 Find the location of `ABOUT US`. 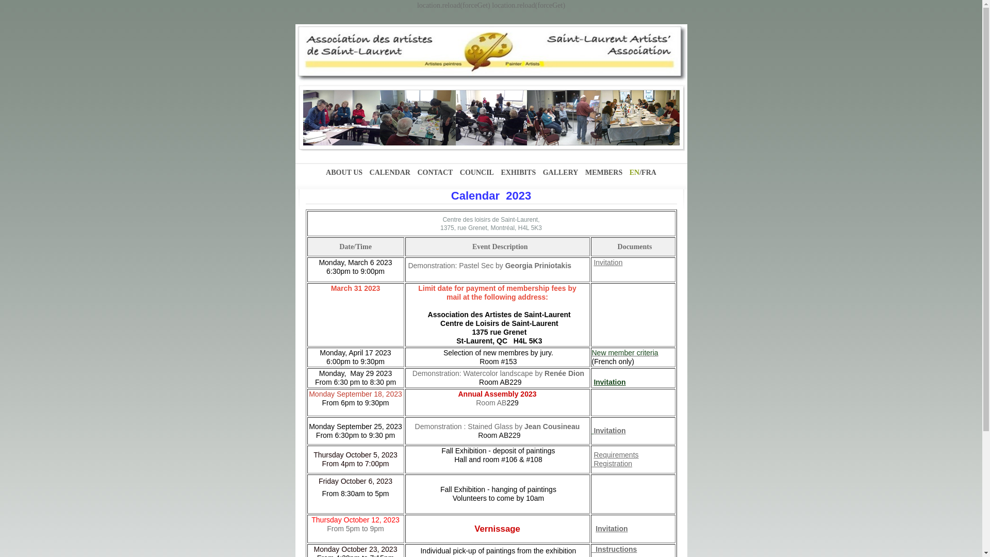

ABOUT US is located at coordinates (344, 172).